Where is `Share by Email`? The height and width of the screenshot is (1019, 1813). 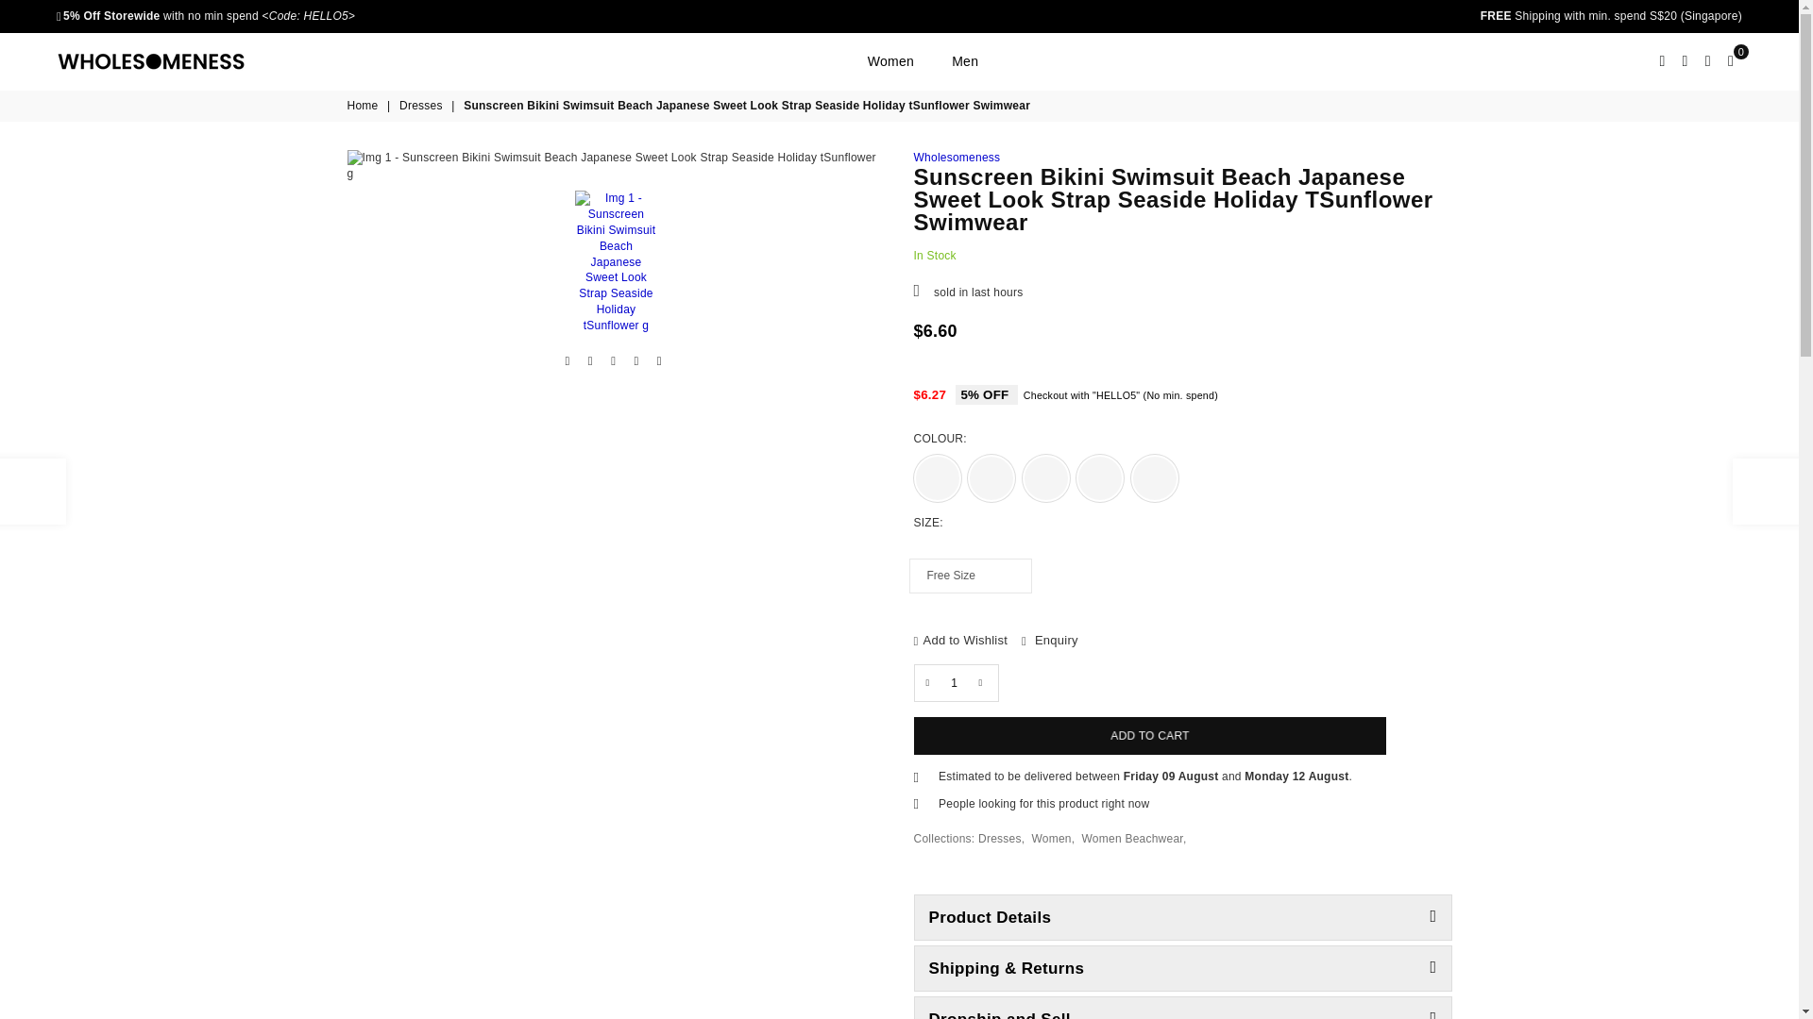
Share by Email is located at coordinates (659, 360).